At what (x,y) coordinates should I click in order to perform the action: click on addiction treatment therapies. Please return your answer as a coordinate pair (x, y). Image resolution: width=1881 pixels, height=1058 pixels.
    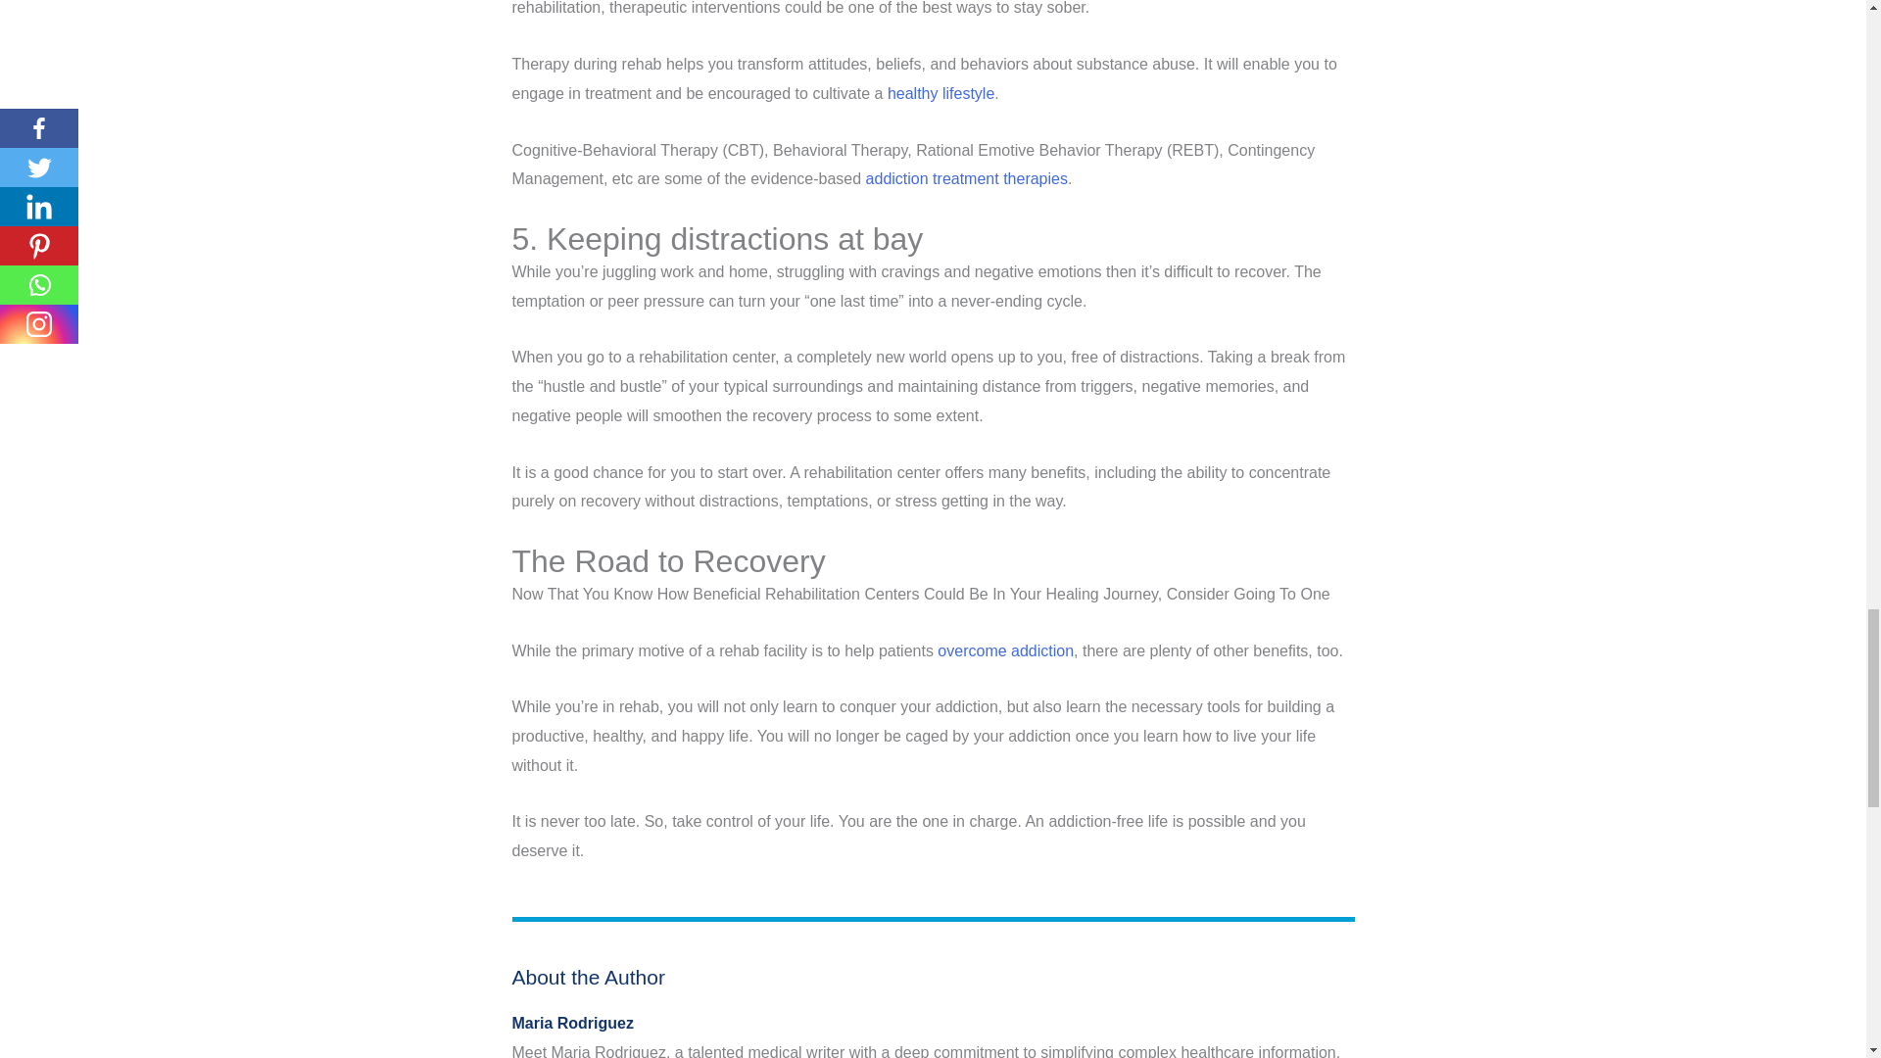
    Looking at the image, I should click on (966, 178).